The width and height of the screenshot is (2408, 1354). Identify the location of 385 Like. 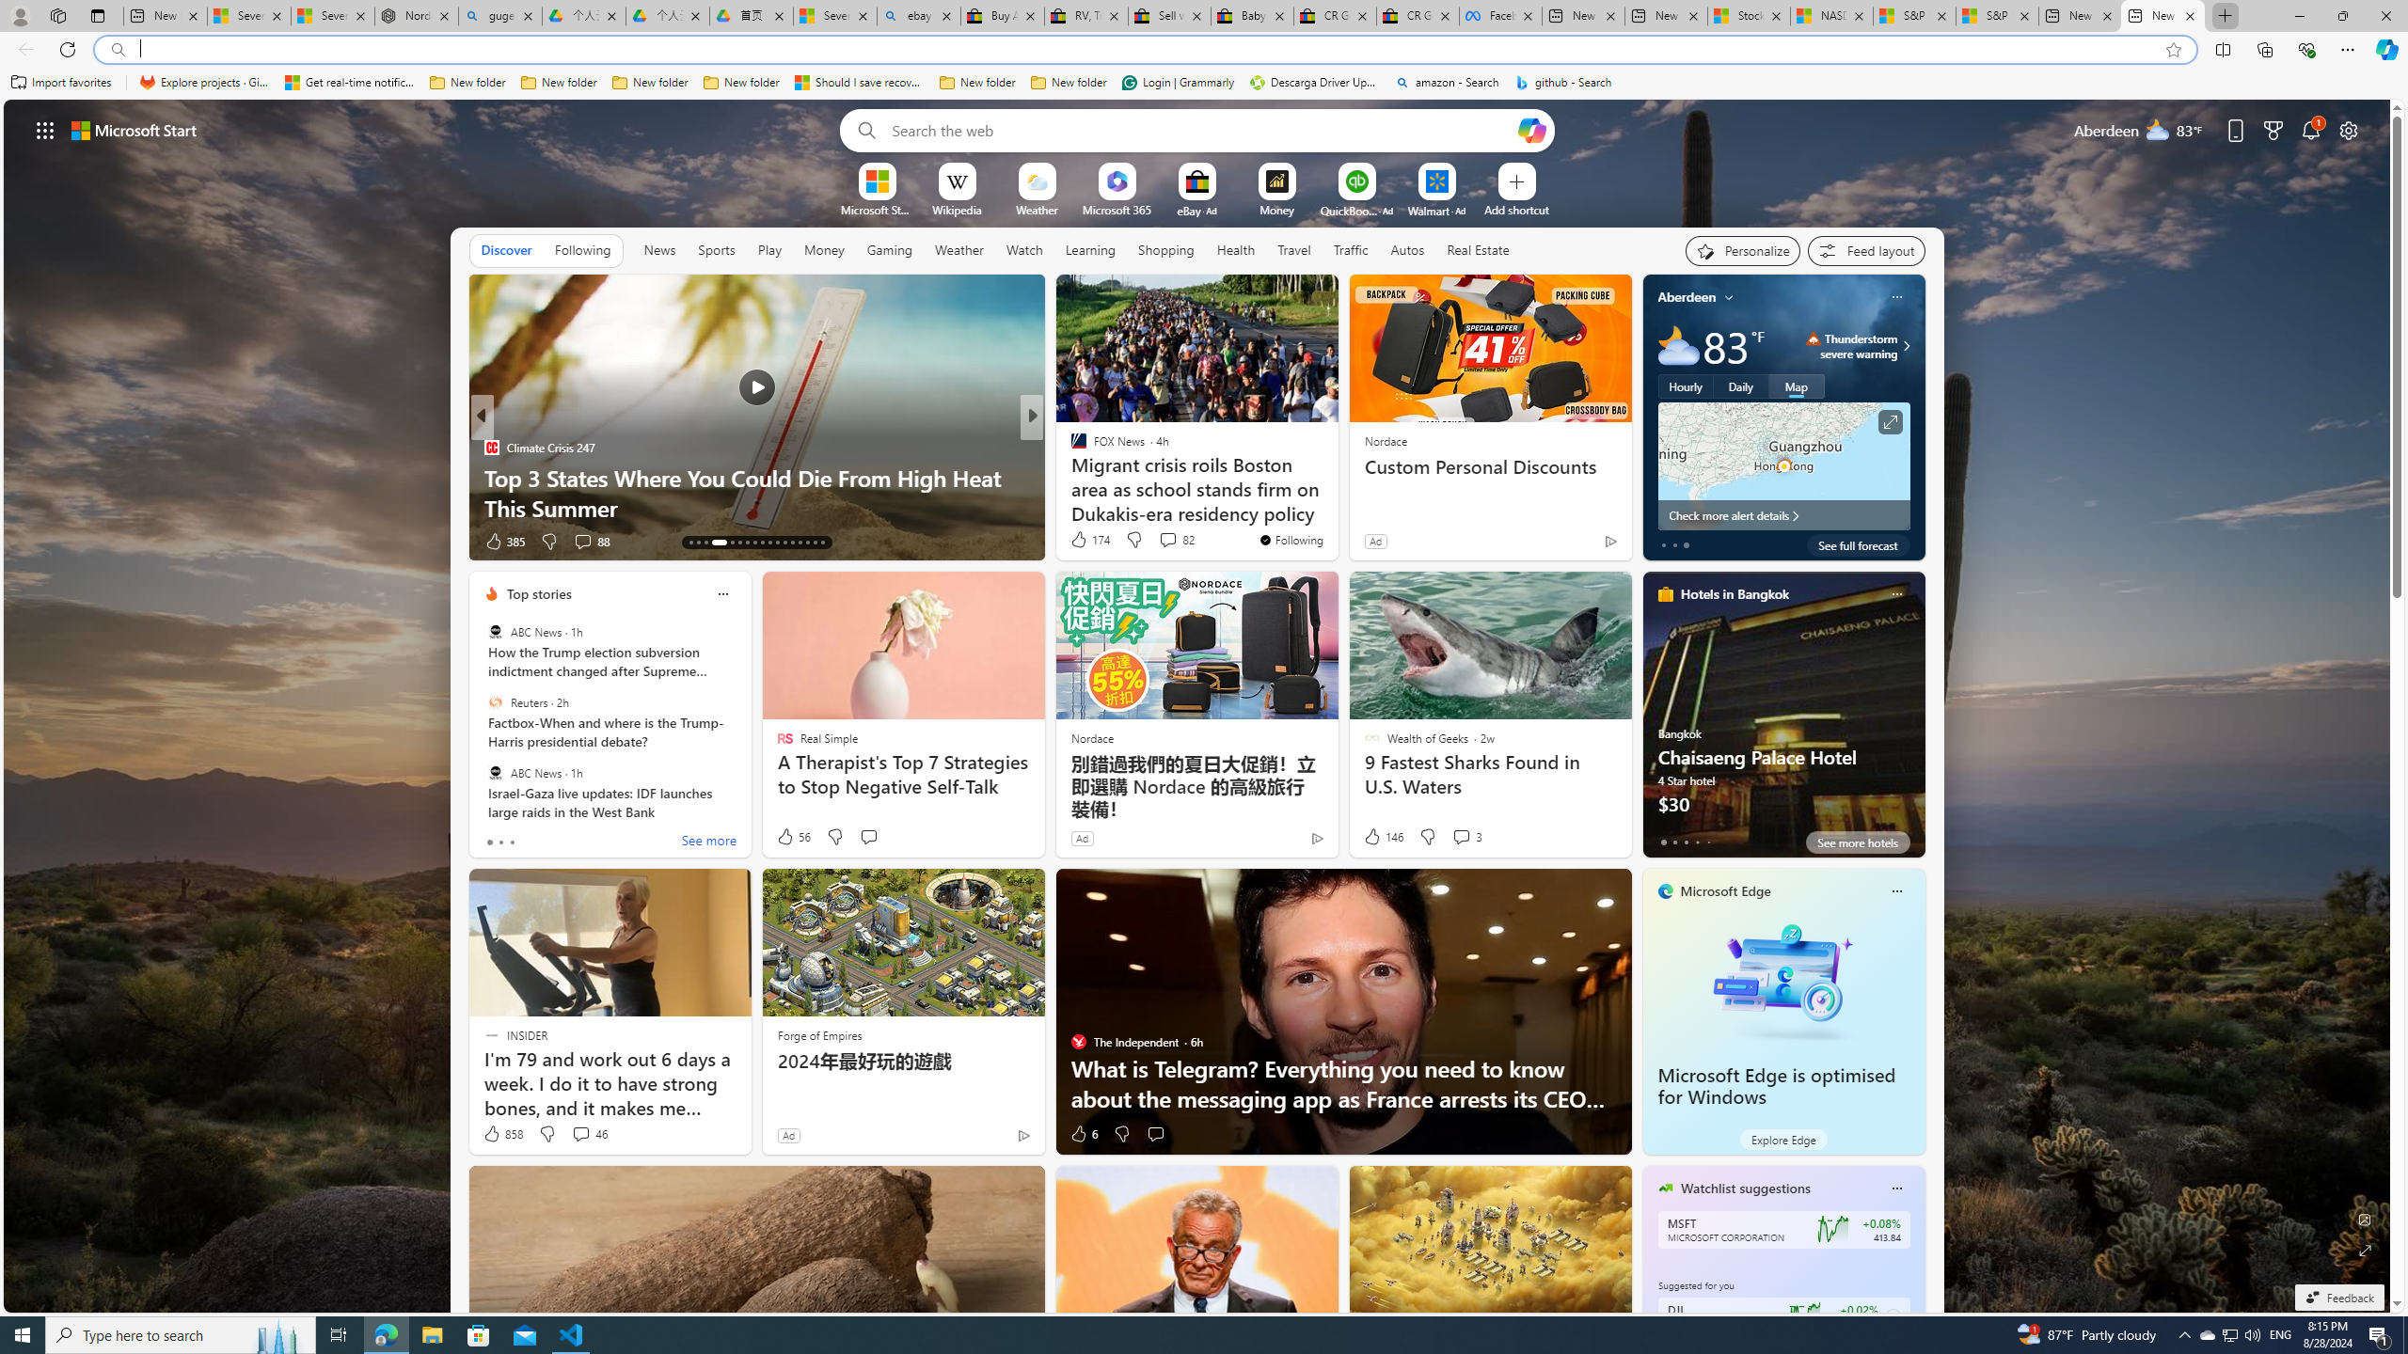
(504, 542).